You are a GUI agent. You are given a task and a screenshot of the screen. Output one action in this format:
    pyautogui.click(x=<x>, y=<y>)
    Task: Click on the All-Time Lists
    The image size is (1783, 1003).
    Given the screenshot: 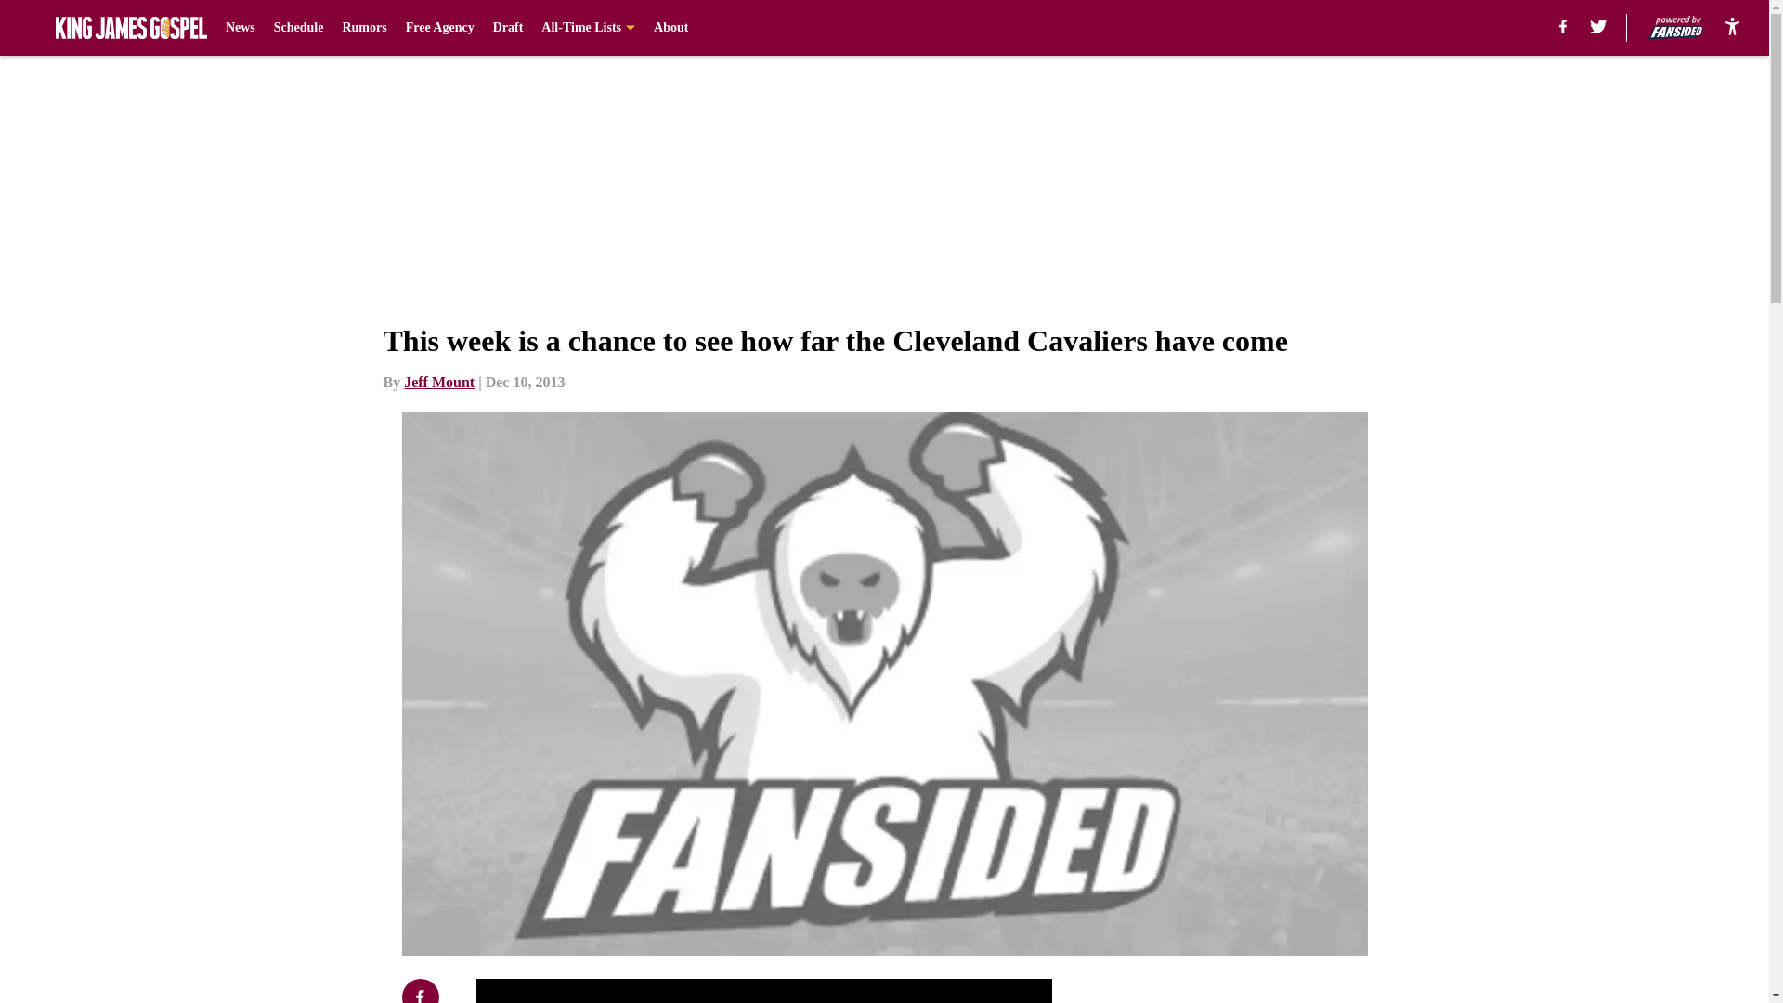 What is the action you would take?
    pyautogui.click(x=588, y=28)
    